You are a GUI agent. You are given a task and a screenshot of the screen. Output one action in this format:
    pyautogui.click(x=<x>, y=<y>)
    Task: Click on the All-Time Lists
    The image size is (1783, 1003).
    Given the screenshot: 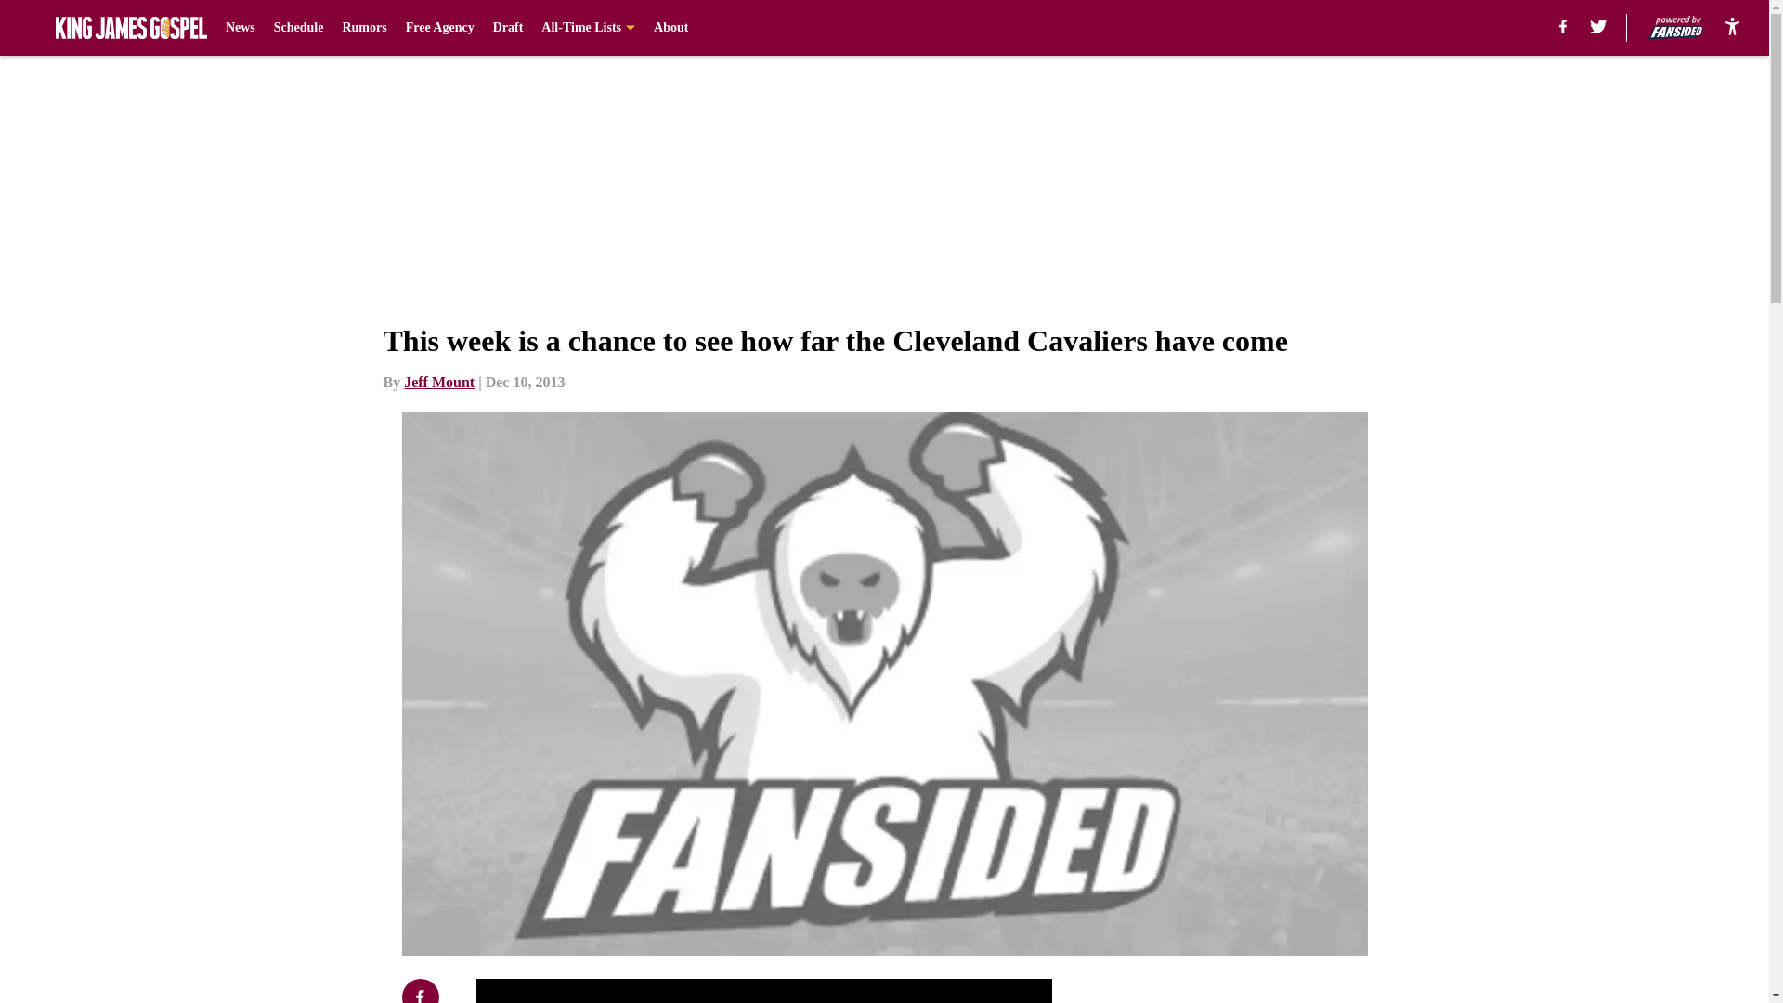 What is the action you would take?
    pyautogui.click(x=588, y=28)
    